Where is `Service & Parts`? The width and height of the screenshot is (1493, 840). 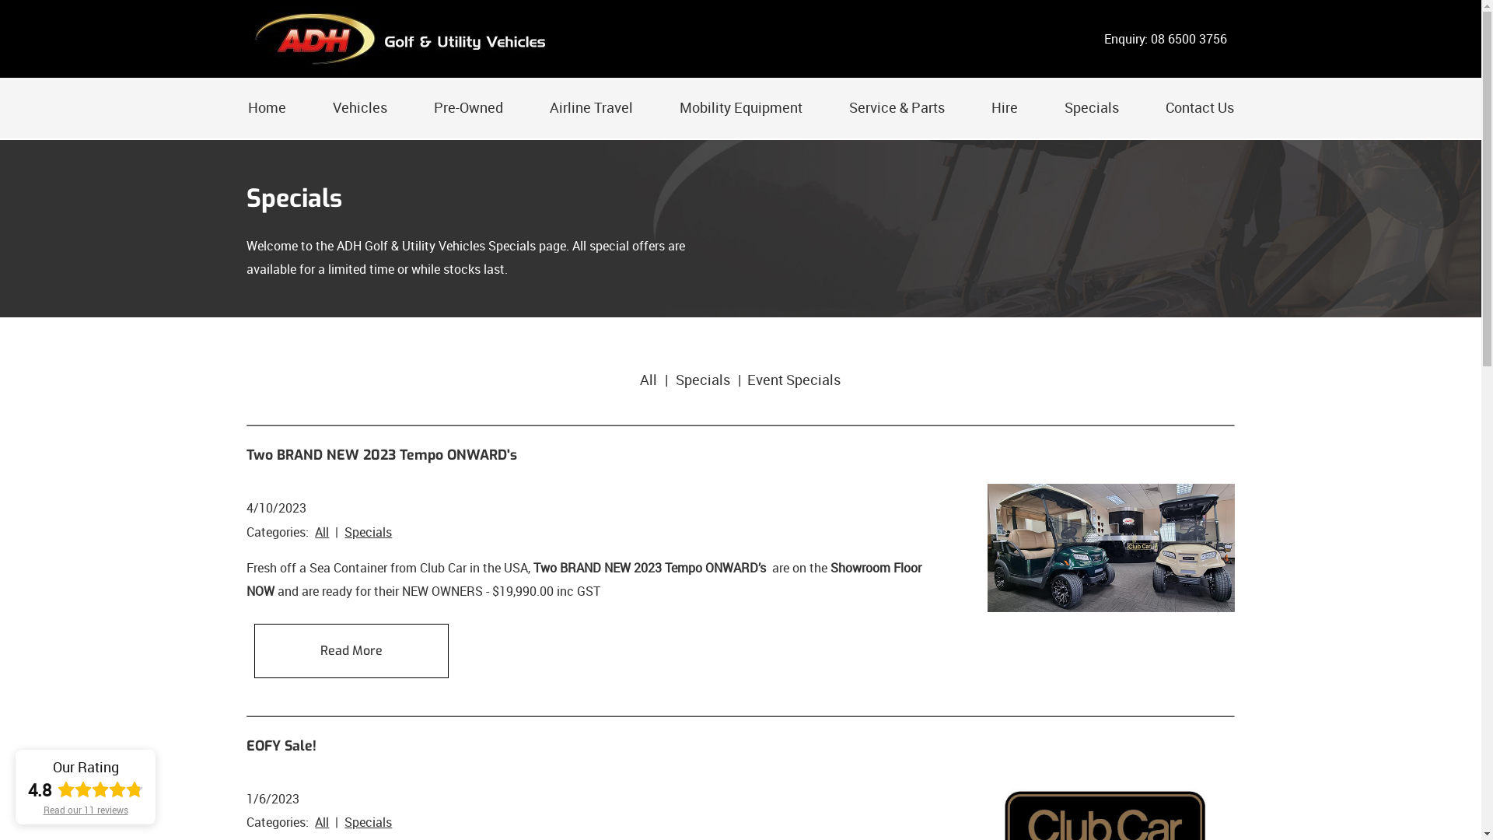
Service & Parts is located at coordinates (897, 108).